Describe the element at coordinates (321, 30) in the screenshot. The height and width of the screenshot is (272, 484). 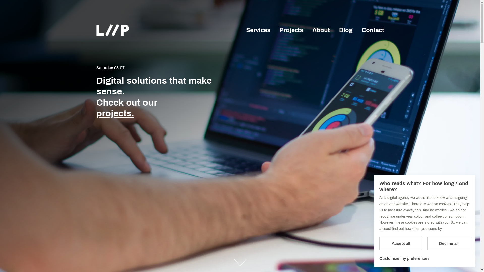
I see `About` at that location.